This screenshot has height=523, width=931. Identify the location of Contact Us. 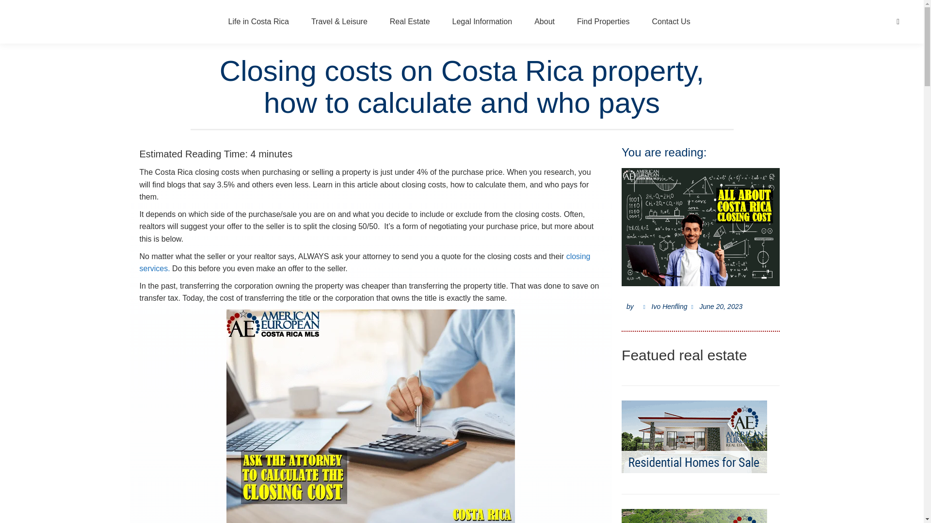
(671, 22).